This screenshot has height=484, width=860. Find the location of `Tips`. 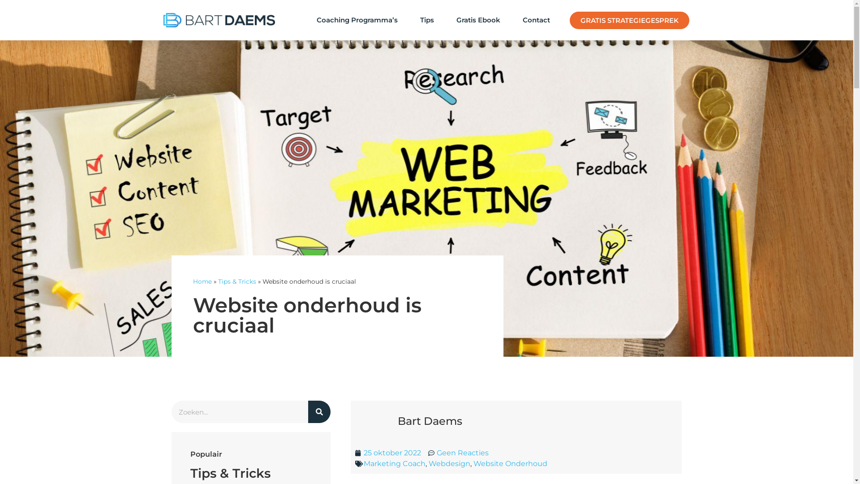

Tips is located at coordinates (427, 20).